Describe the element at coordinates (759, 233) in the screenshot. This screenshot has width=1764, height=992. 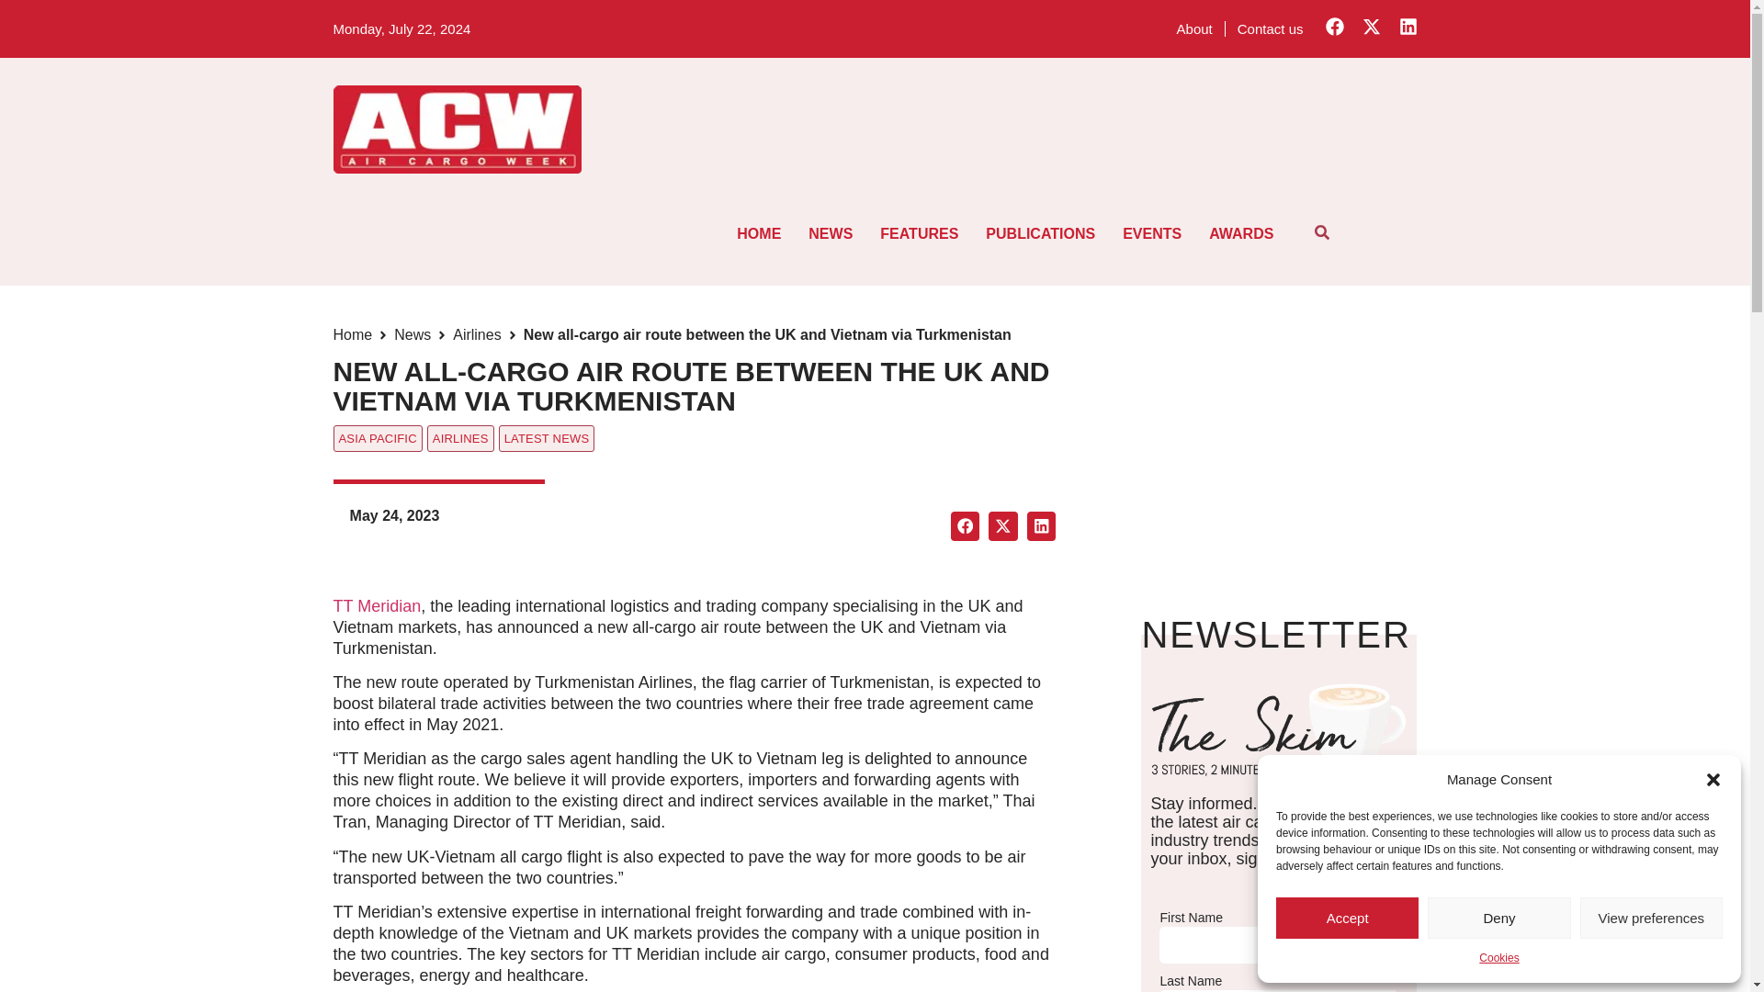
I see `HOME` at that location.